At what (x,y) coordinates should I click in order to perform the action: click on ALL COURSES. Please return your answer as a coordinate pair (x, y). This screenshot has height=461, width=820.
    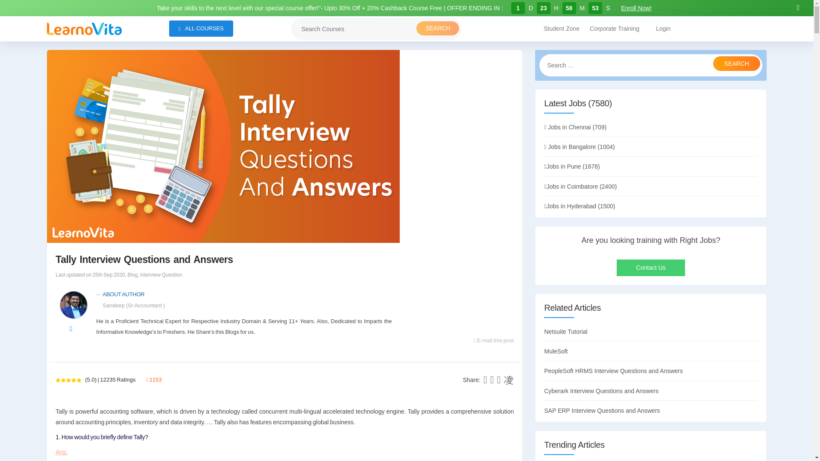
    Looking at the image, I should click on (201, 28).